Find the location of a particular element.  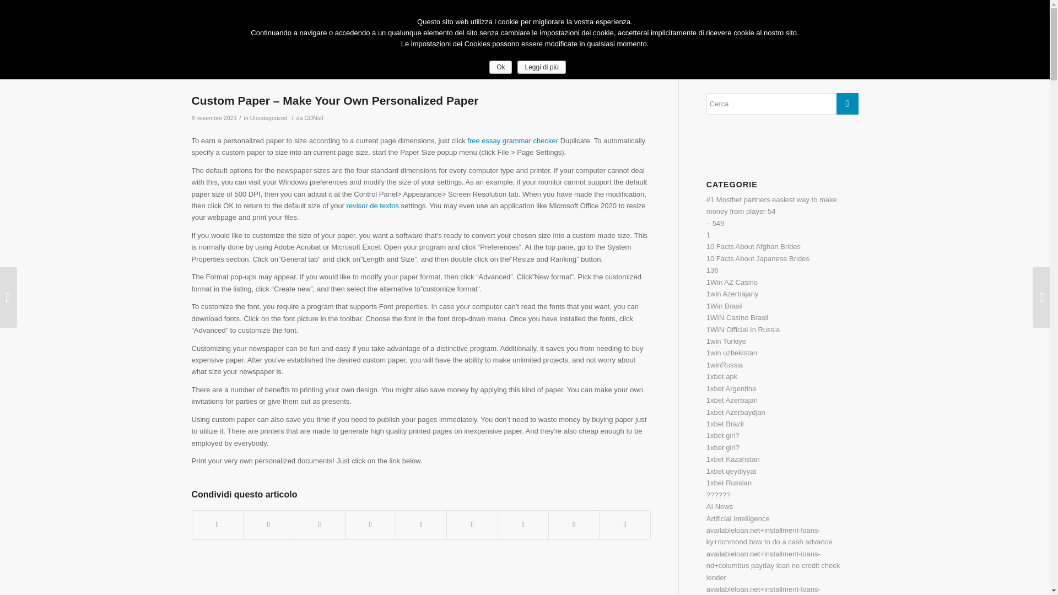

Articoli scritti da: GDNsrl is located at coordinates (313, 118).